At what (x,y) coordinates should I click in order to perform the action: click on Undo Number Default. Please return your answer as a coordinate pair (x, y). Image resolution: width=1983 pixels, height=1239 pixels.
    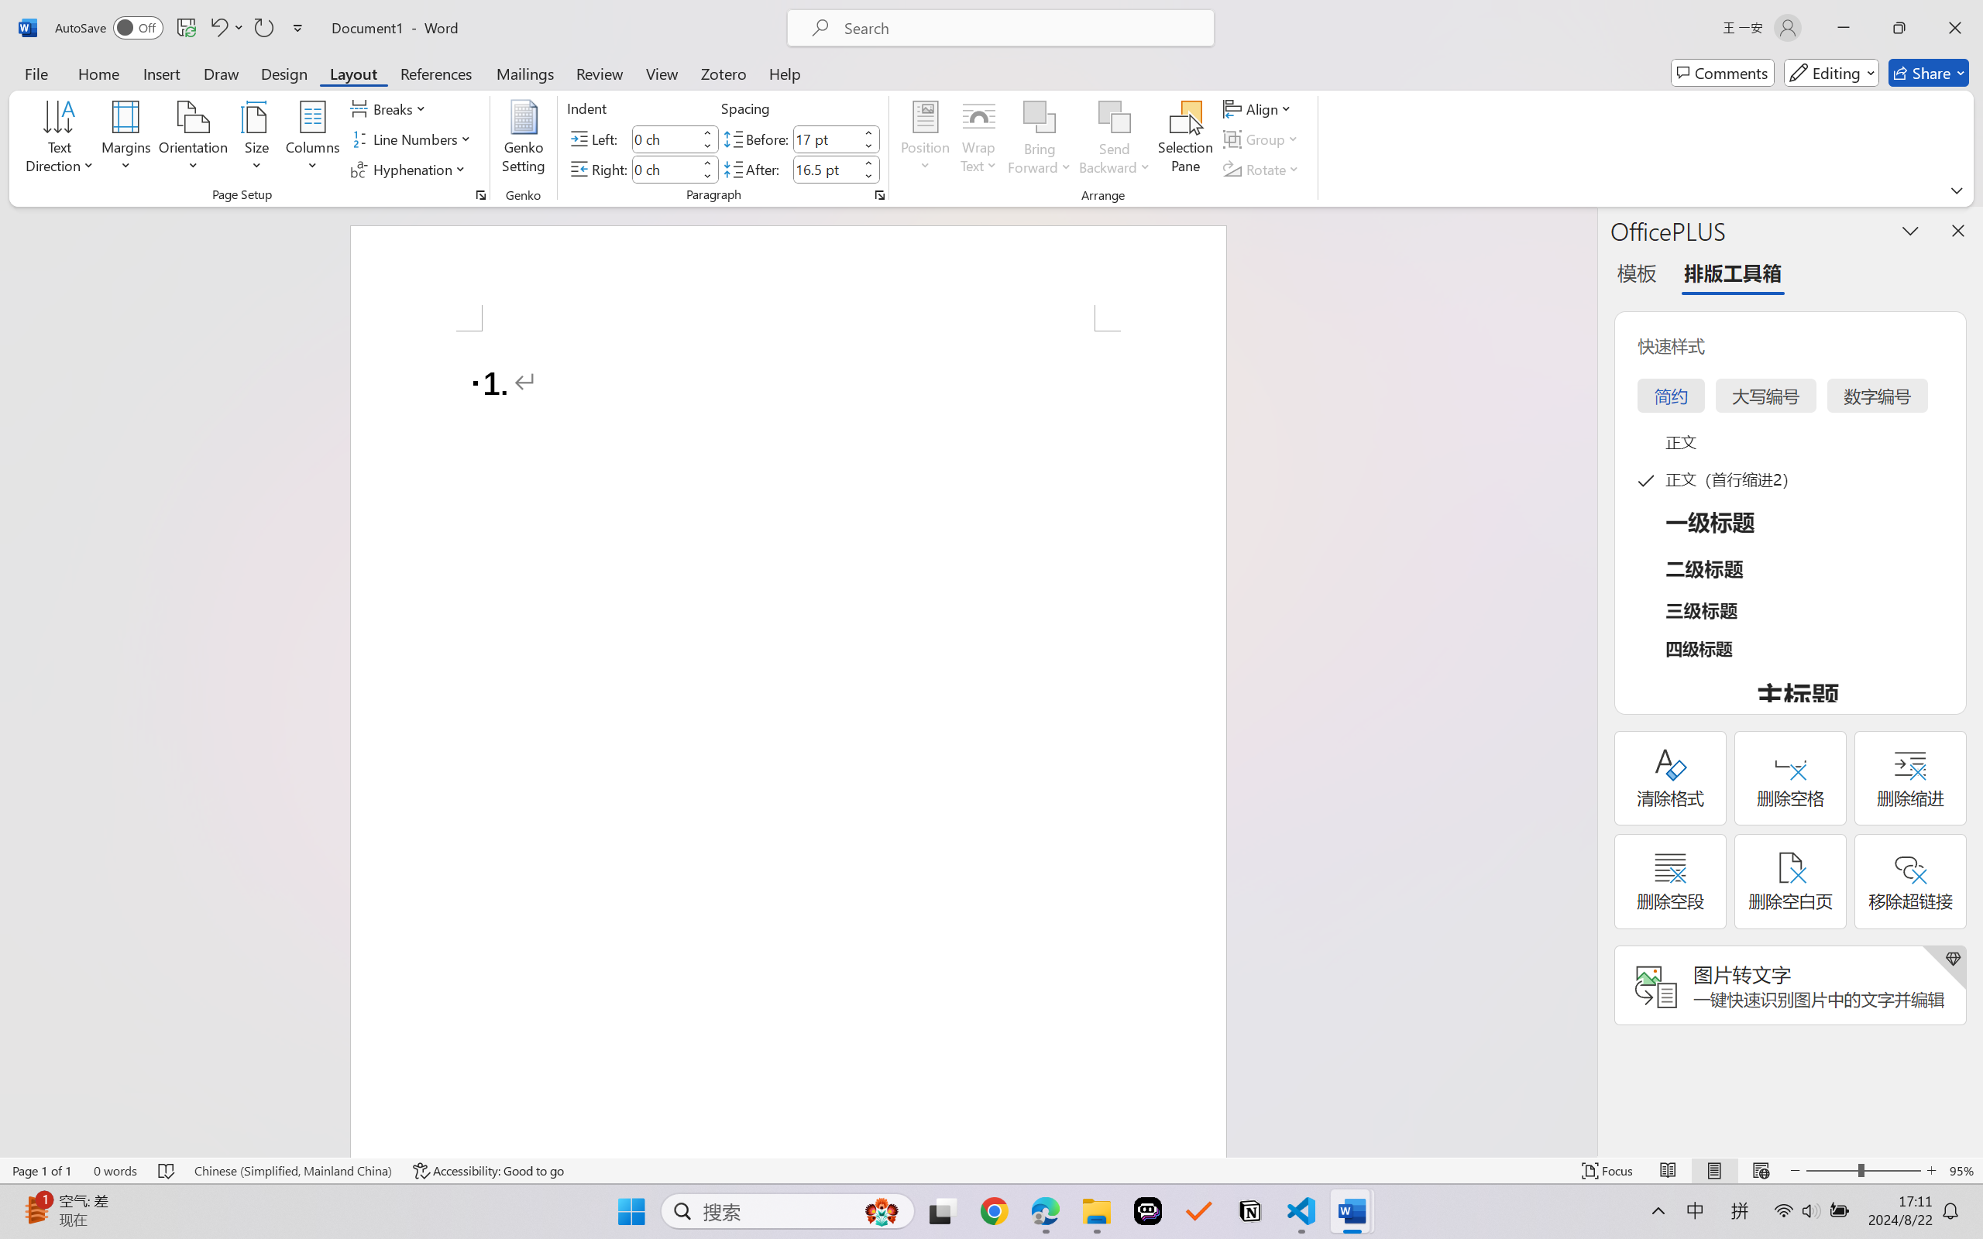
    Looking at the image, I should click on (226, 28).